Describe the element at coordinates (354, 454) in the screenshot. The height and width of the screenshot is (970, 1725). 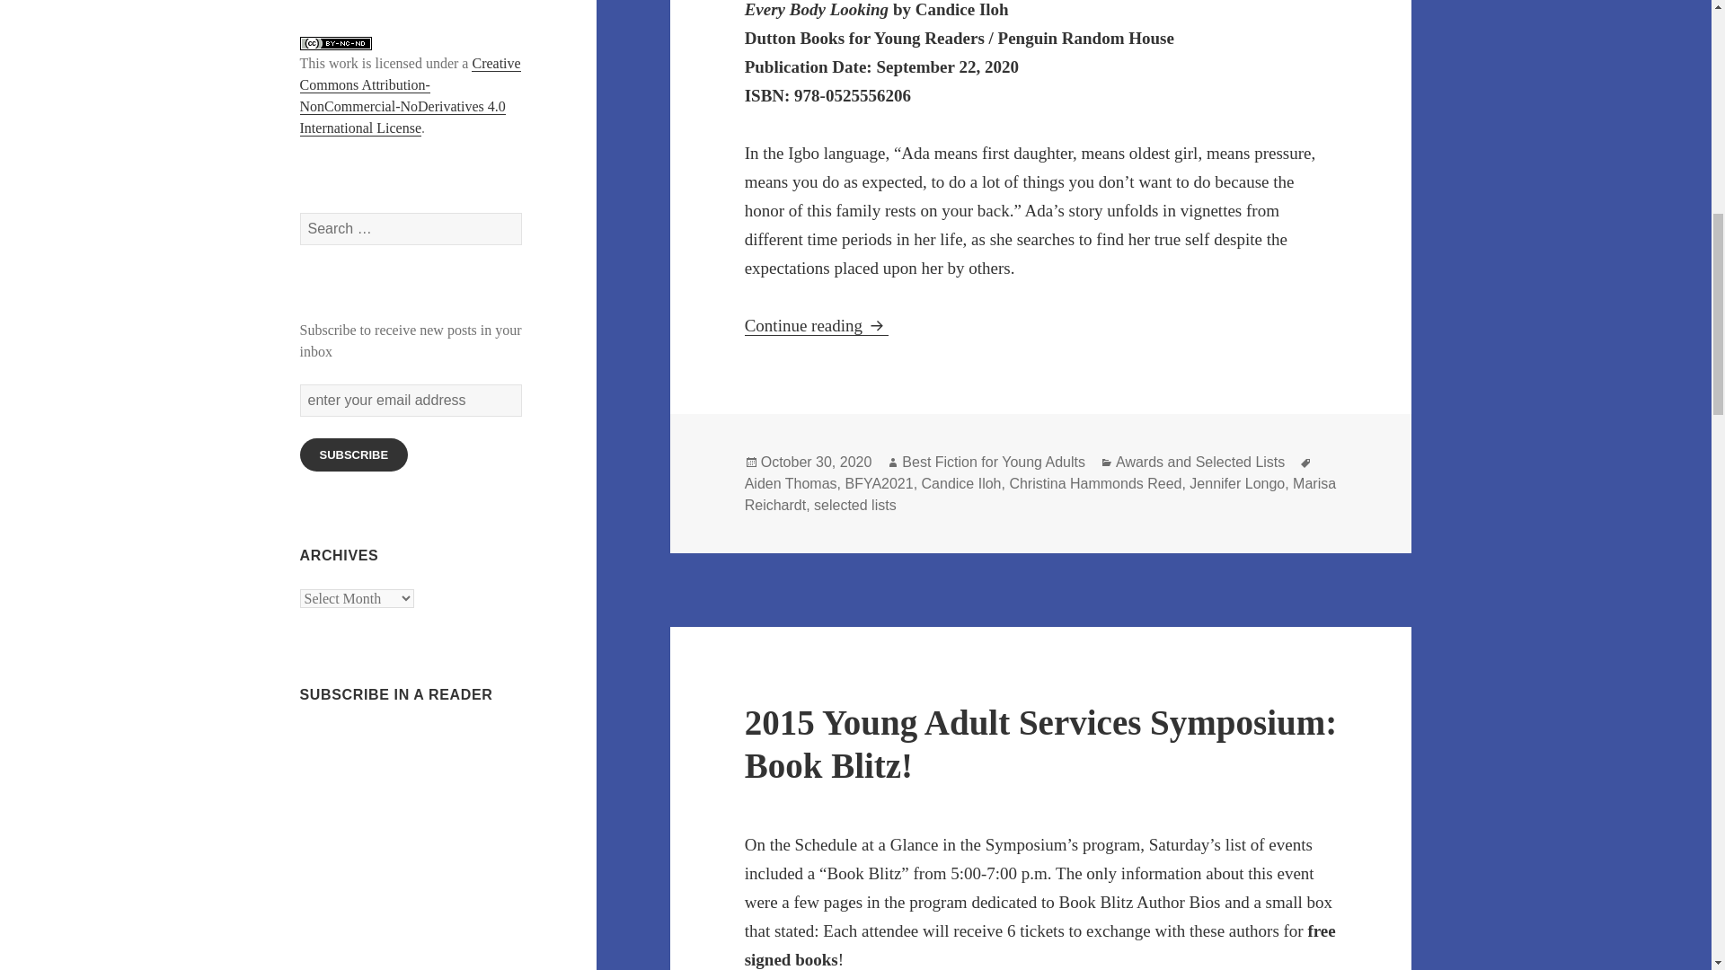
I see `SUBSCRIBE` at that location.